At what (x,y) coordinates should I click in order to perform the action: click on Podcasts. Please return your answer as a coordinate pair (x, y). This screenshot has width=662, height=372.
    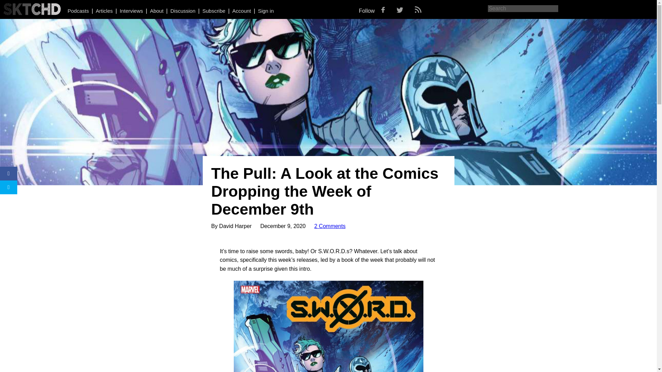
    Looking at the image, I should click on (78, 10).